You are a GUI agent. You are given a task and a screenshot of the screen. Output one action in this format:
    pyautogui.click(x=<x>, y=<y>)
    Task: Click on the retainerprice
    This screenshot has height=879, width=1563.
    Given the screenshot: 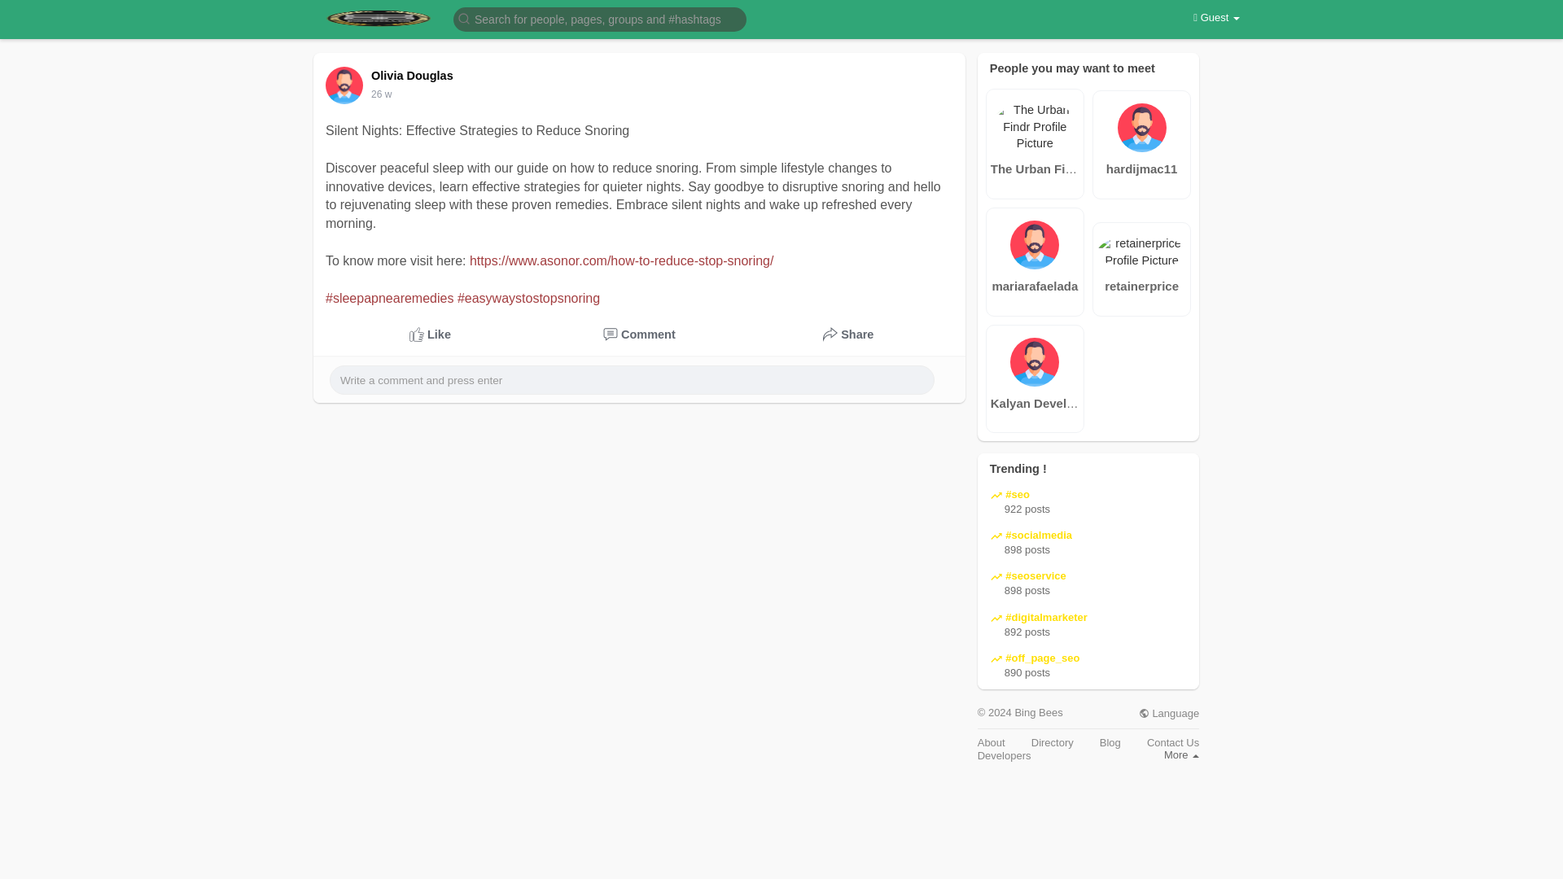 What is the action you would take?
    pyautogui.click(x=1141, y=286)
    